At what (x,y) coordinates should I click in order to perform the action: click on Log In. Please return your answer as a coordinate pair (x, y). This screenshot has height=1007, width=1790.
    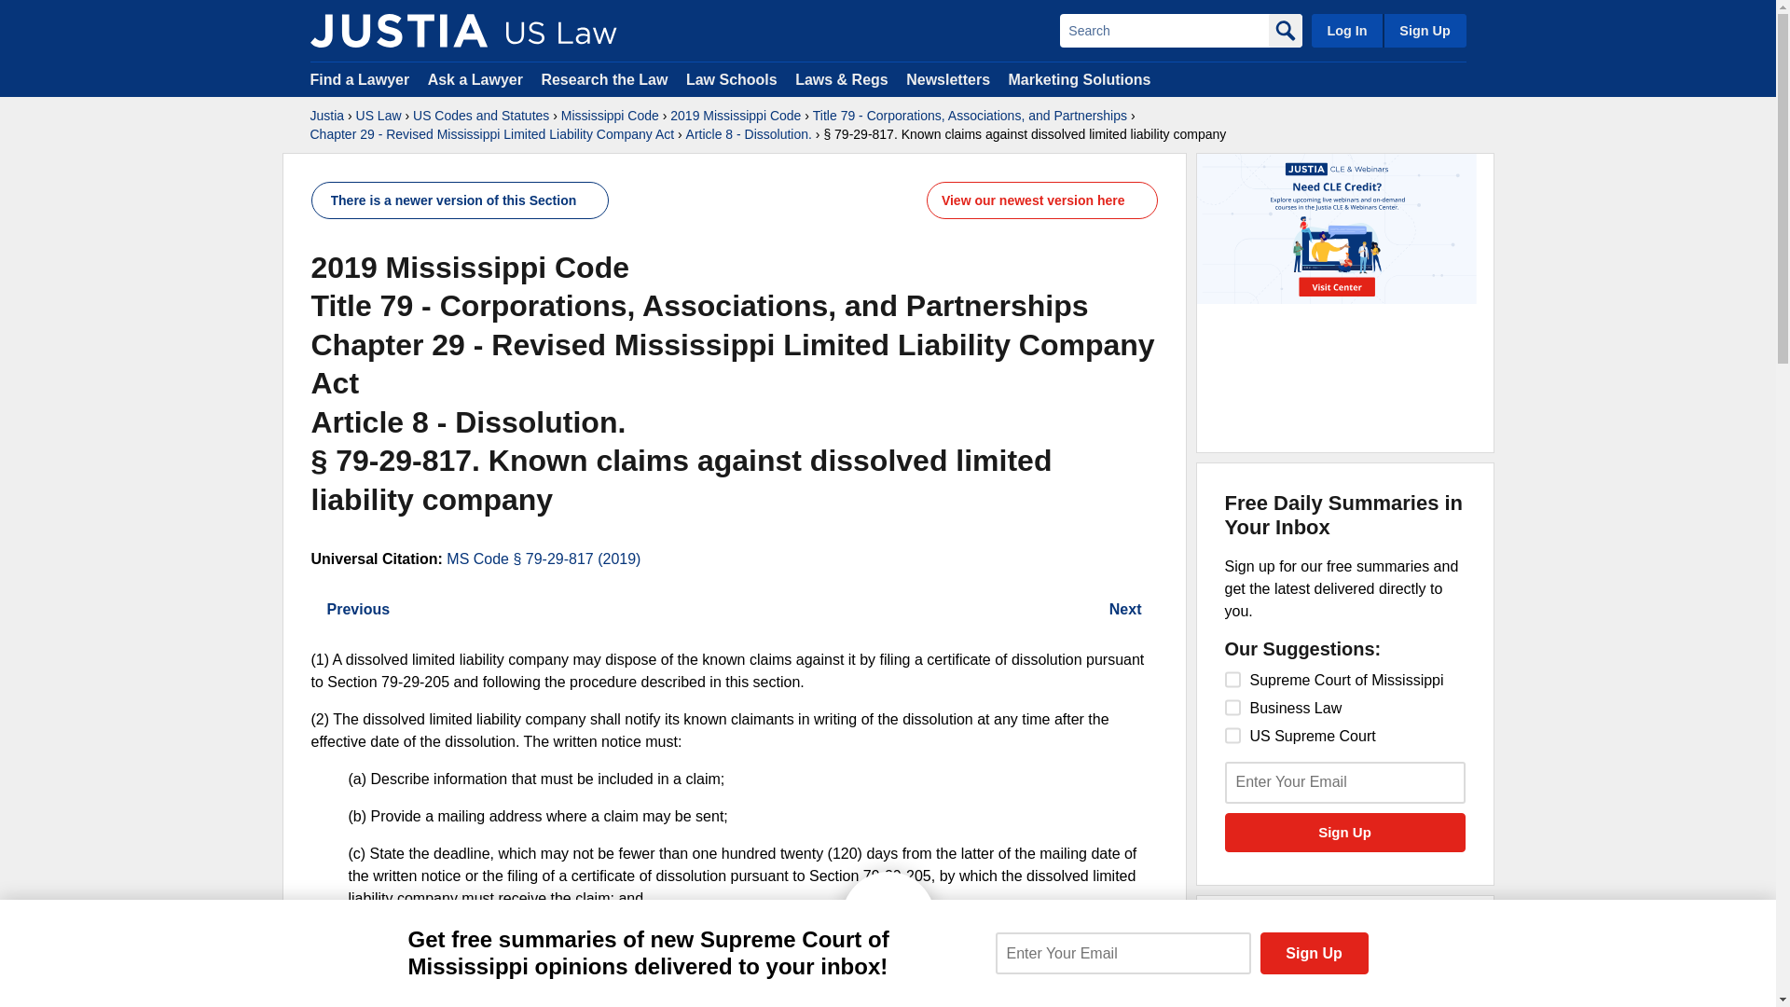
    Looking at the image, I should click on (1346, 30).